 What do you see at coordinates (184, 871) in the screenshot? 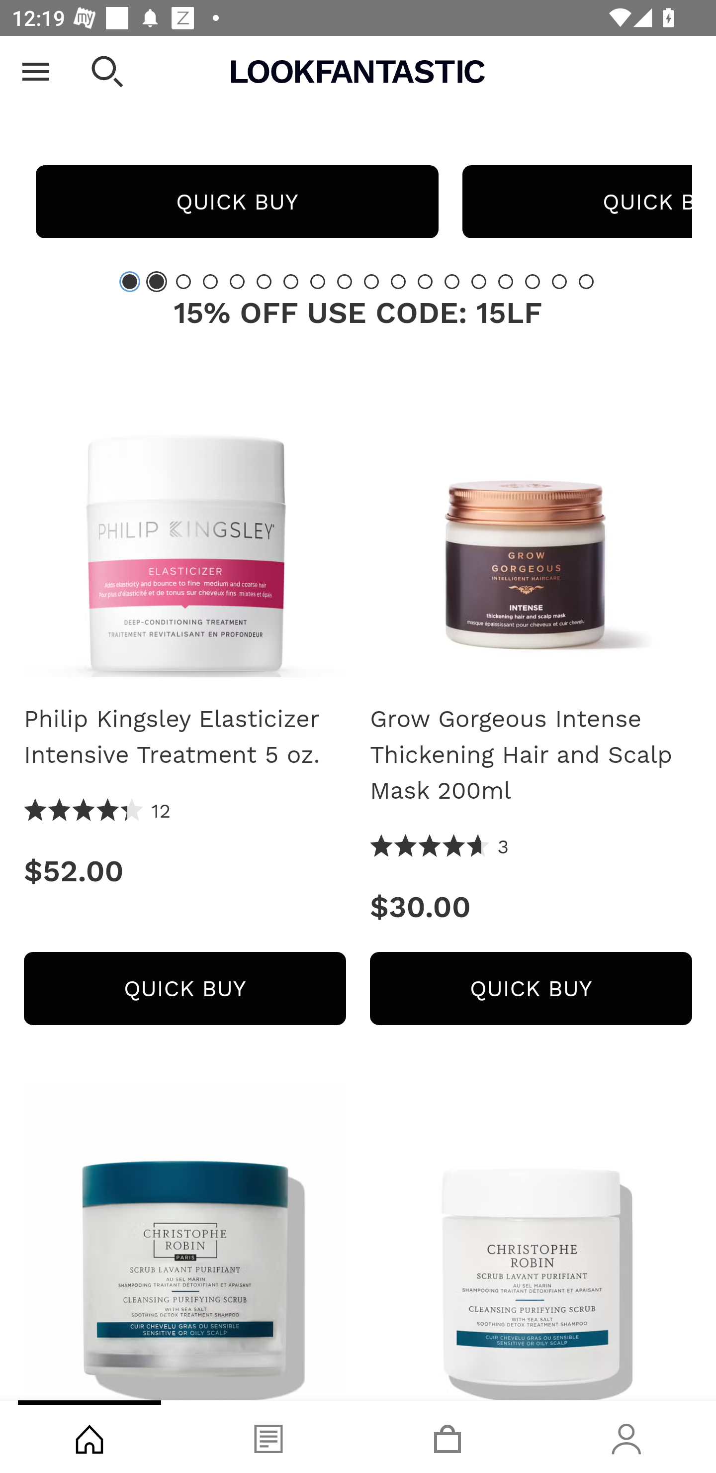
I see `Price: $52.00` at bounding box center [184, 871].